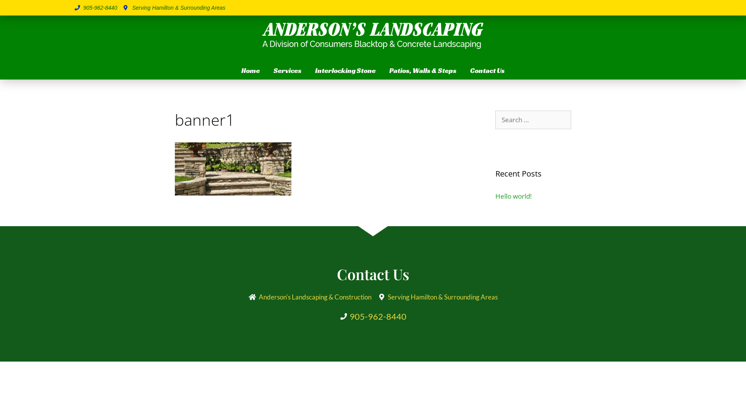  Describe the element at coordinates (373, 317) in the screenshot. I see `905-962-8440` at that location.